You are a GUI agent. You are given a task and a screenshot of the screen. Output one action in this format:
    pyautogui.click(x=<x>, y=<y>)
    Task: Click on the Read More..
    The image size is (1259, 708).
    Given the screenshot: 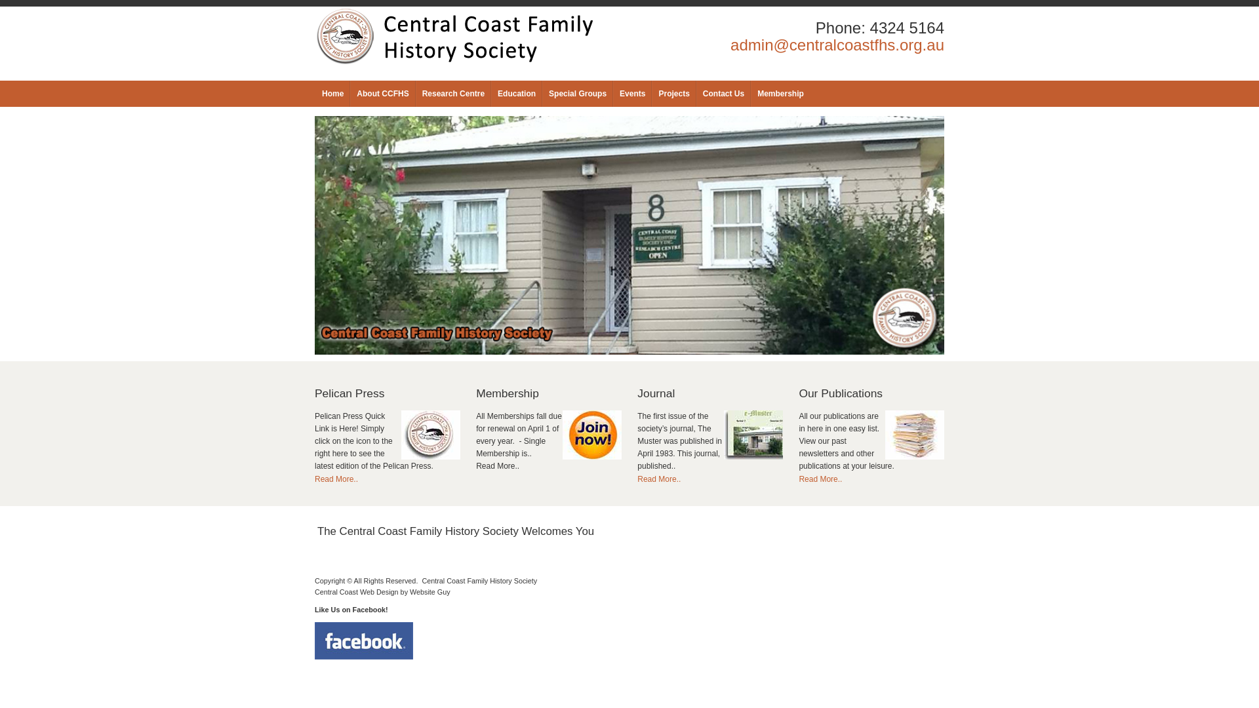 What is the action you would take?
    pyautogui.click(x=336, y=479)
    